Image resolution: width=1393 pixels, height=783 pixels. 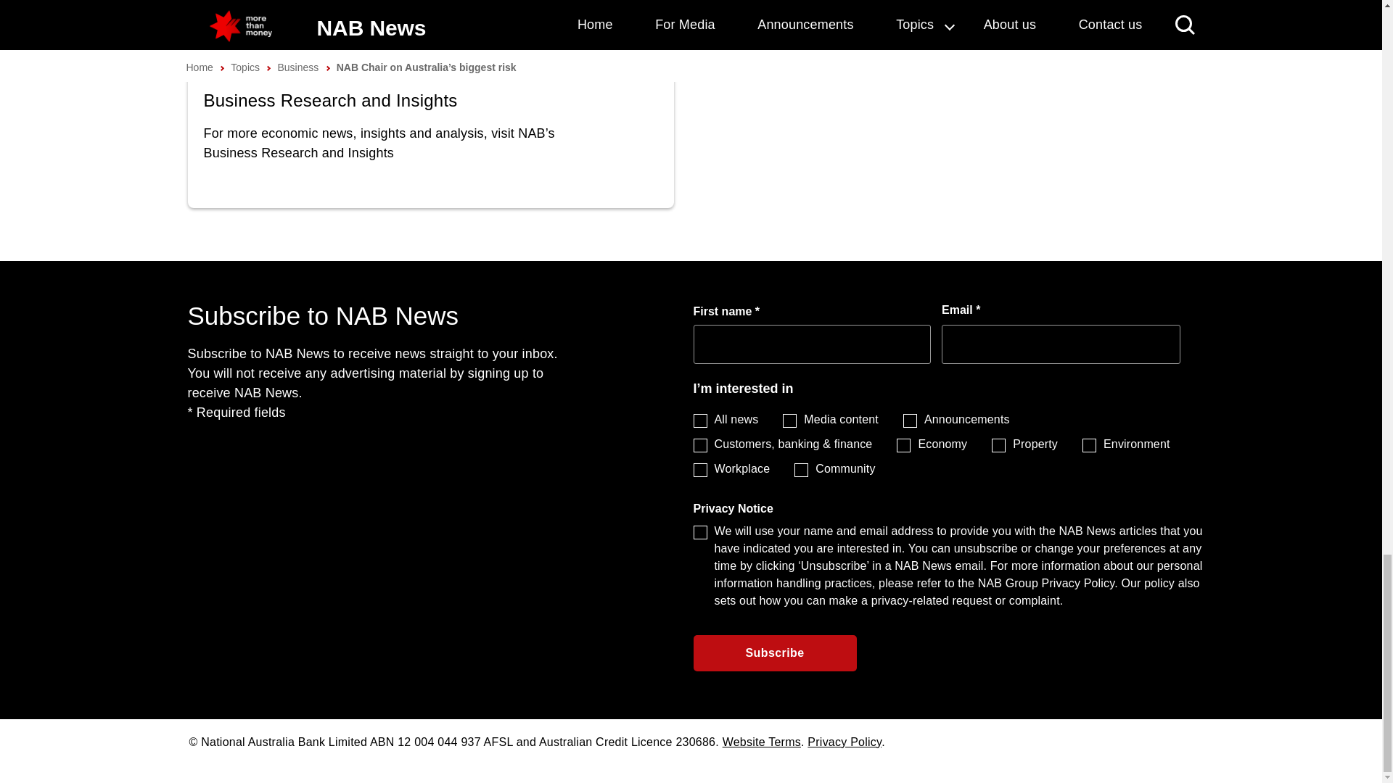 I want to click on Subscribe, so click(x=775, y=652).